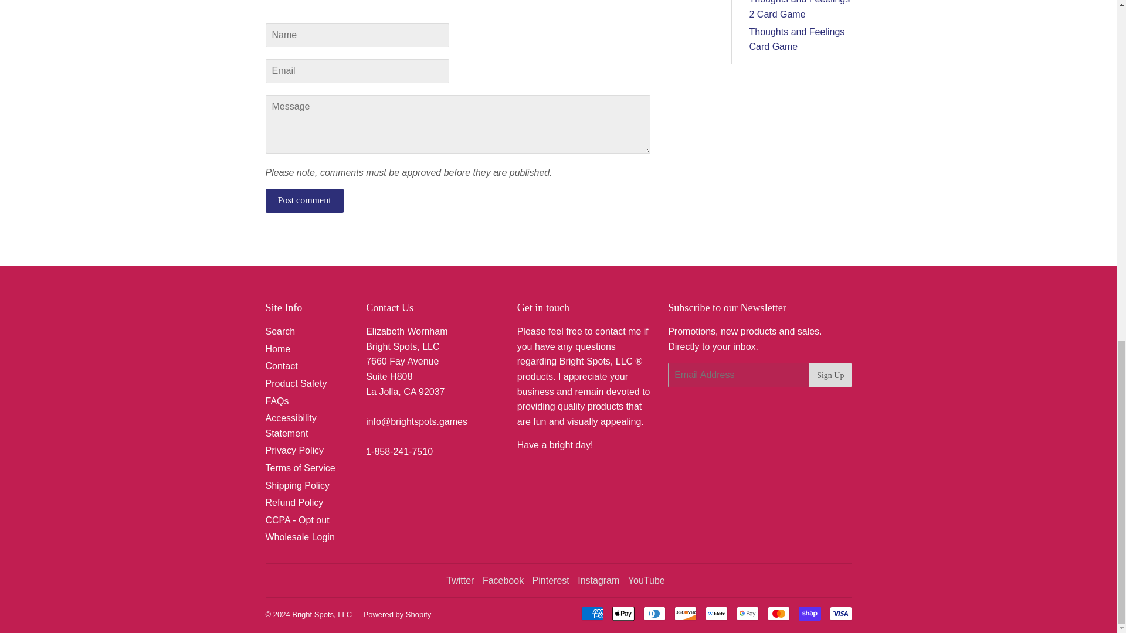 The image size is (1126, 633). Describe the element at coordinates (623, 613) in the screenshot. I see `Apple Pay` at that location.